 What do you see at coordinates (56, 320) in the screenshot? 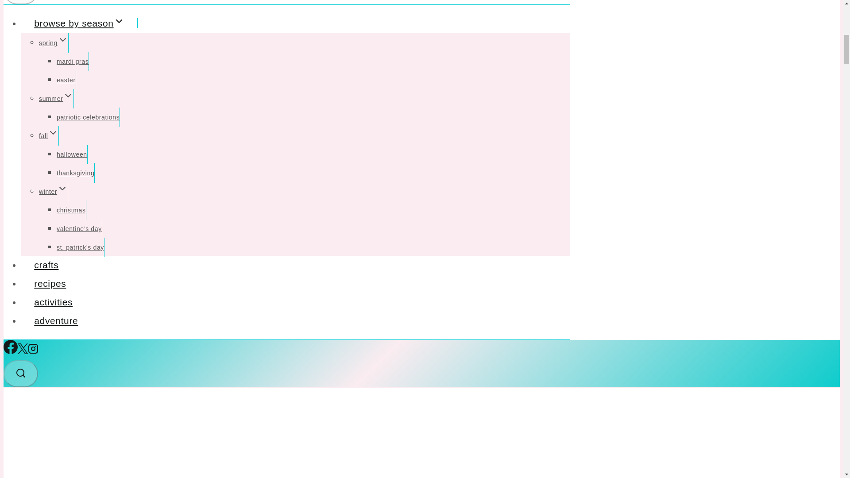
I see `adventure` at bounding box center [56, 320].